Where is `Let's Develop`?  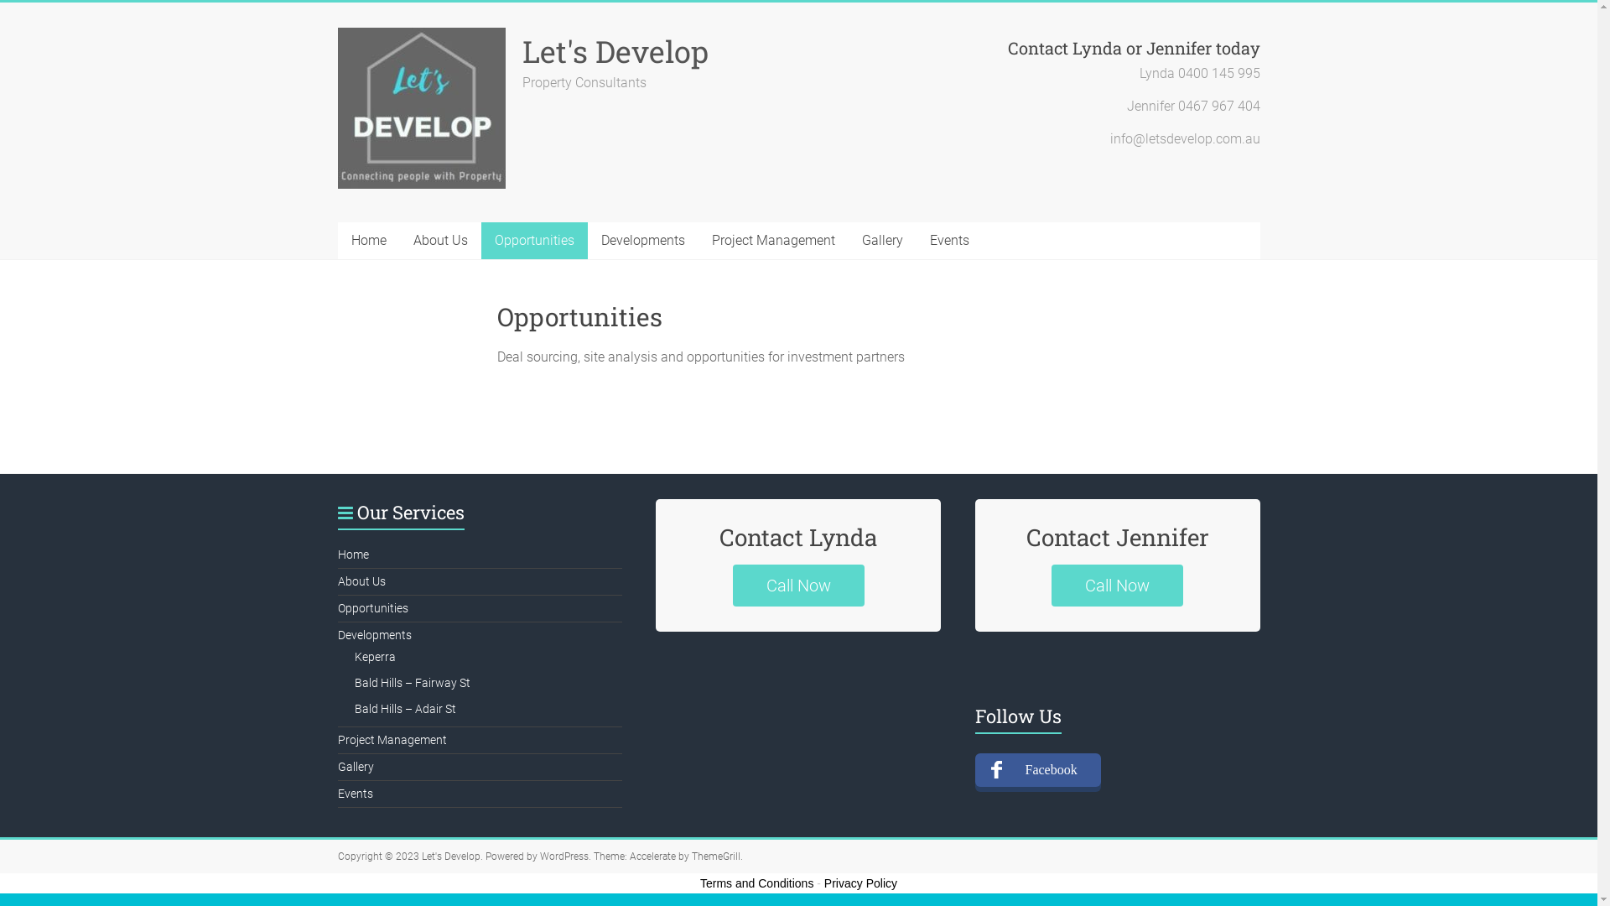 Let's Develop is located at coordinates (615, 51).